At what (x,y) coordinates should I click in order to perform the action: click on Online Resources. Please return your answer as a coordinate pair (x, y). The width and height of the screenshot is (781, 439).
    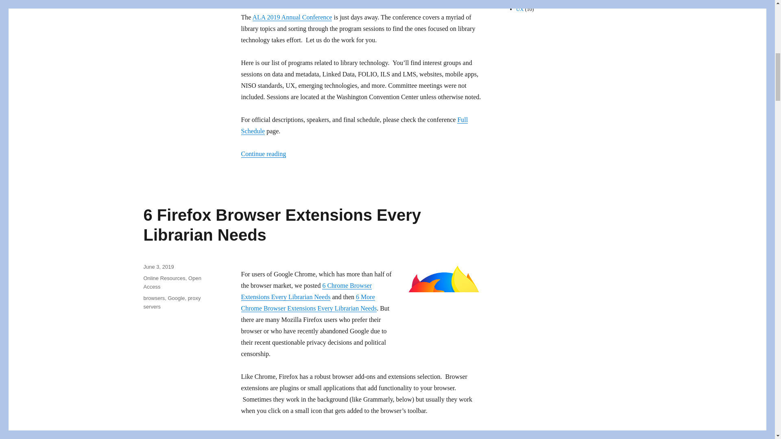
    Looking at the image, I should click on (164, 278).